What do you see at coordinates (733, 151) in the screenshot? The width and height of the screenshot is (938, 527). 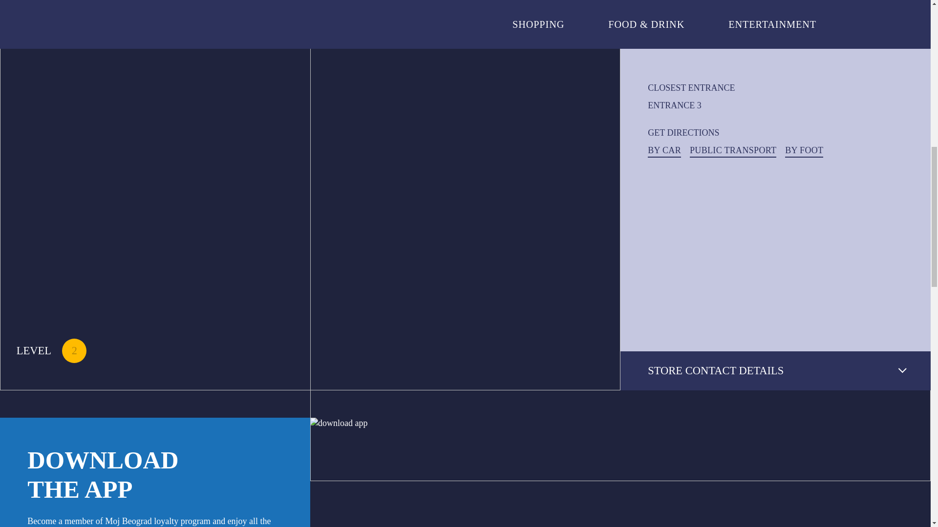 I see `PUBLIC TRANSPORT` at bounding box center [733, 151].